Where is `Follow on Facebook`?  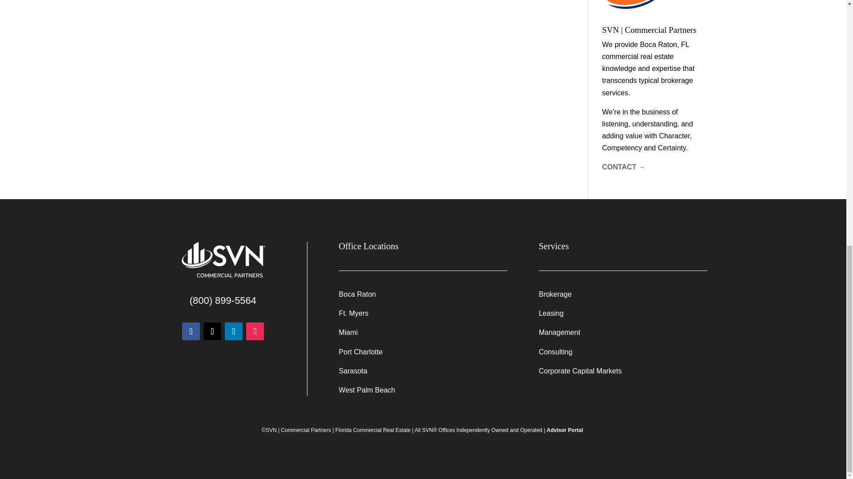
Follow on Facebook is located at coordinates (191, 331).